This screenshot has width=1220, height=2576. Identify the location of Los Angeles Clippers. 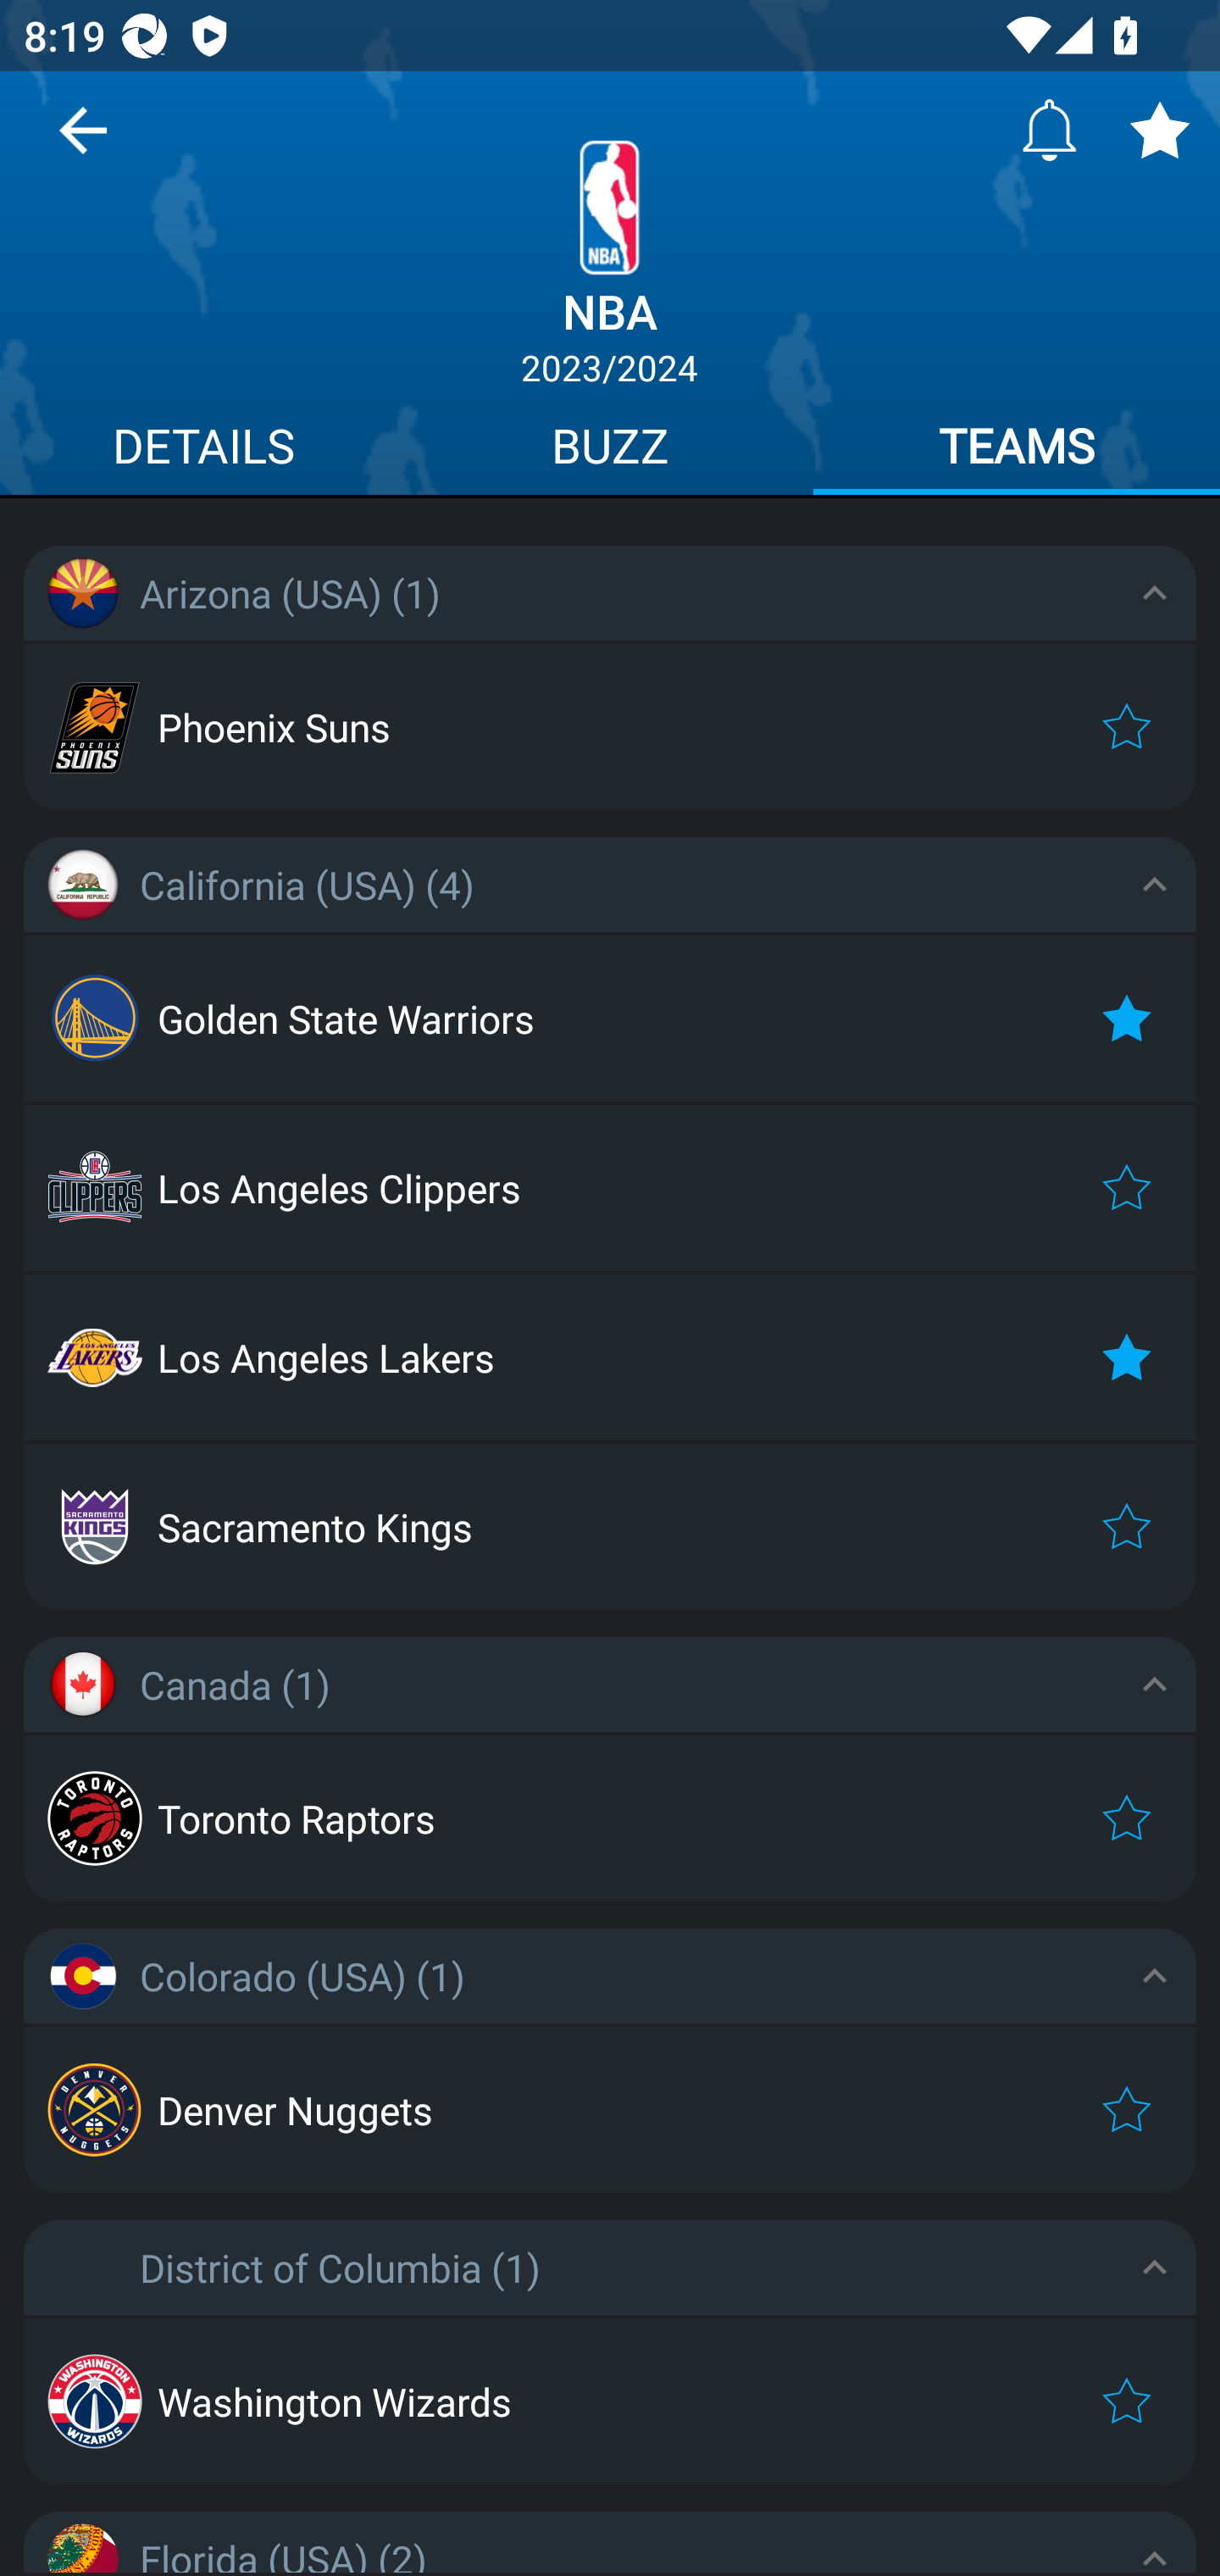
(610, 1187).